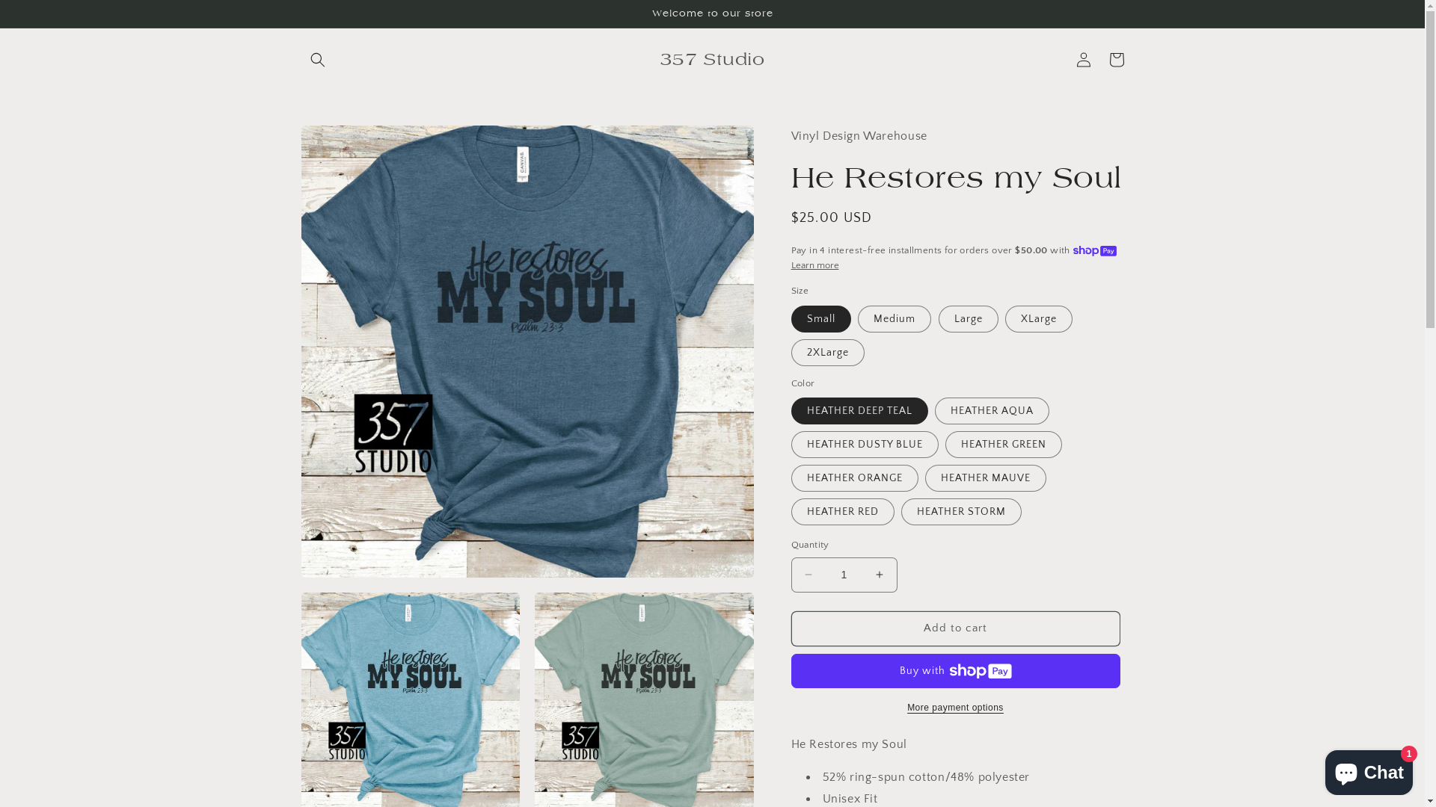  What do you see at coordinates (1116, 60) in the screenshot?
I see `Cart` at bounding box center [1116, 60].